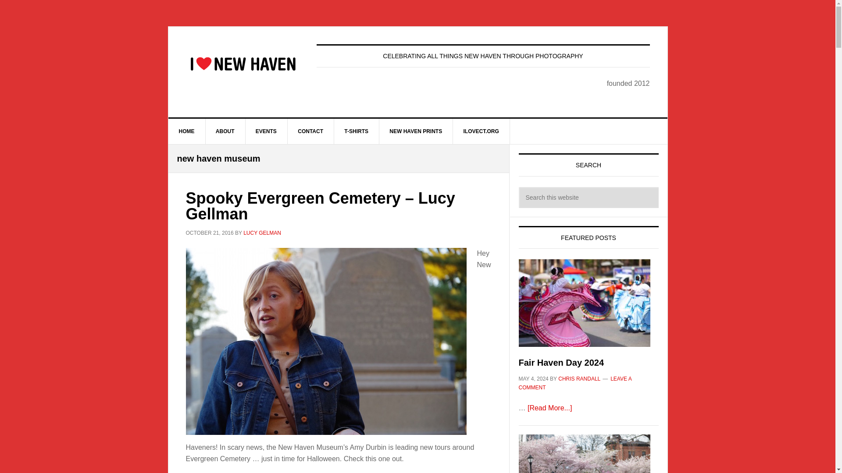 This screenshot has width=842, height=473. What do you see at coordinates (574, 383) in the screenshot?
I see `LEAVE A COMMENT` at bounding box center [574, 383].